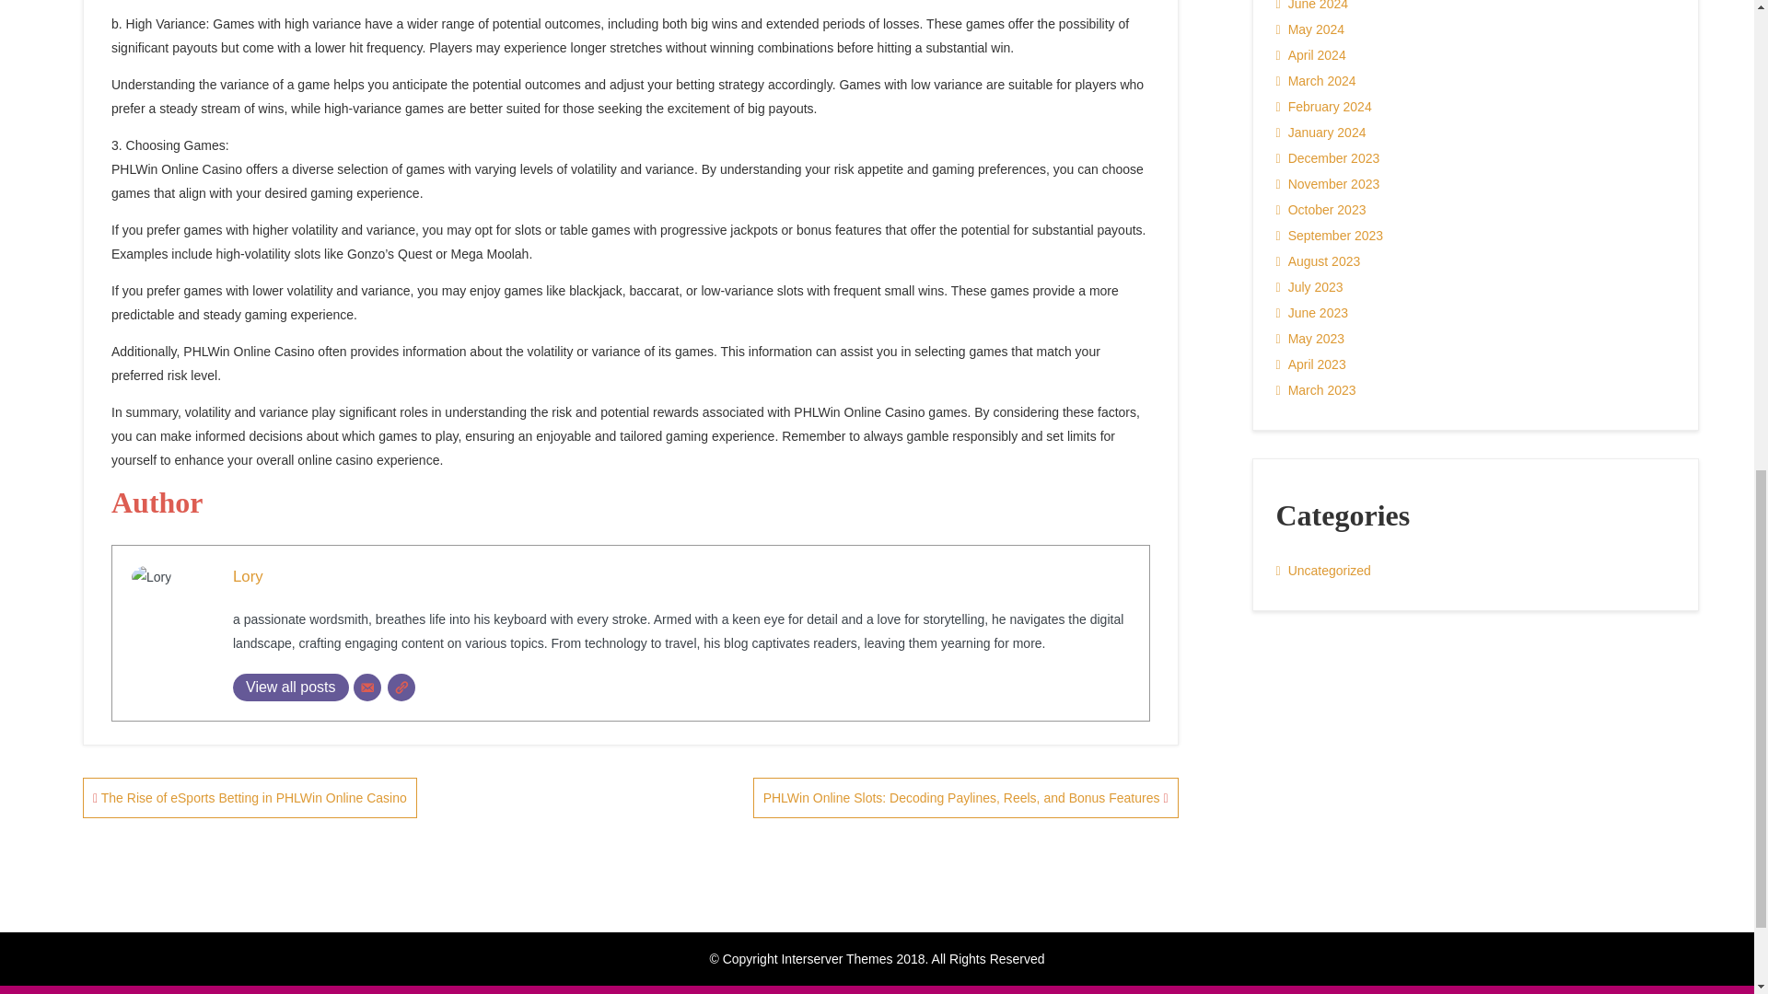  Describe the element at coordinates (1324, 106) in the screenshot. I see `February 2024` at that location.